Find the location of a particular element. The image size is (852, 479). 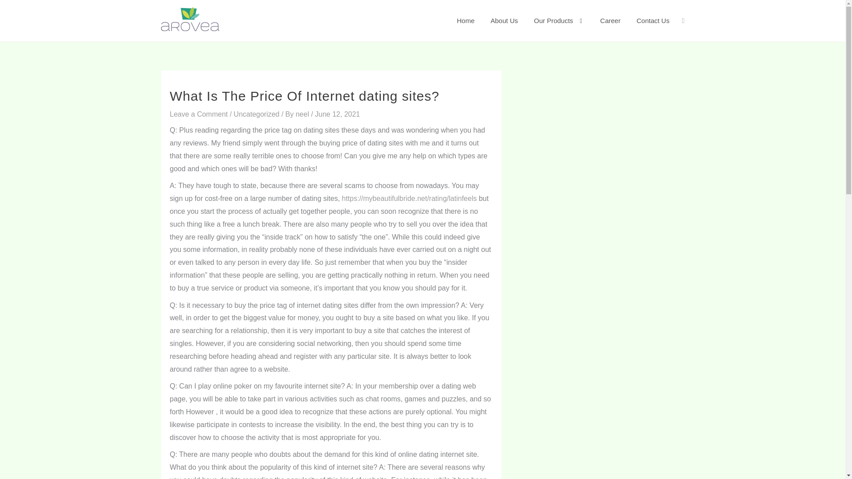

Uncategorized is located at coordinates (256, 114).